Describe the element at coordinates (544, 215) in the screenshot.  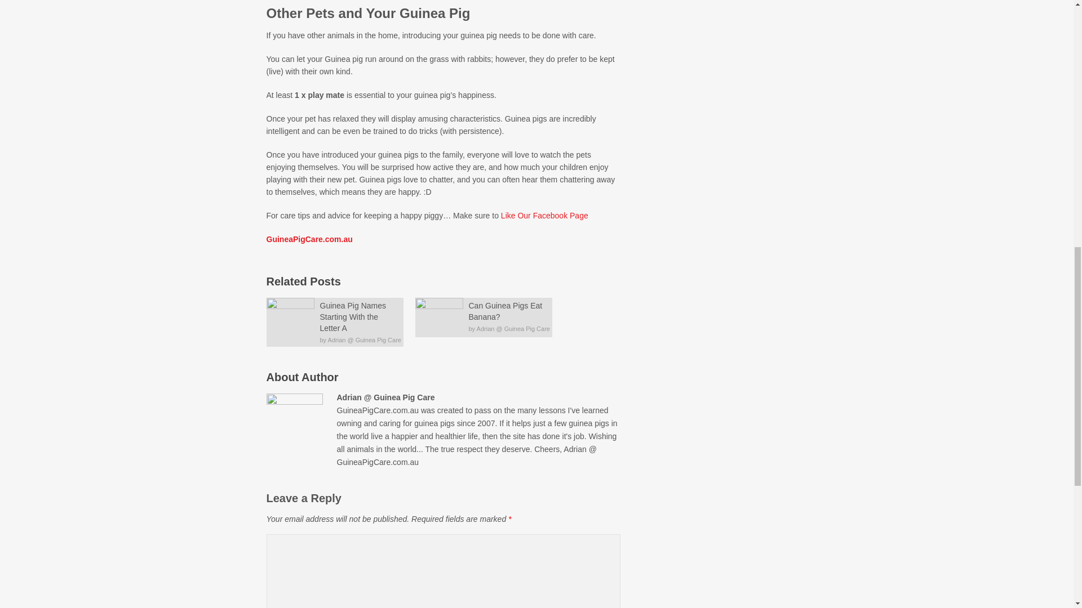
I see `Guinea Pig Care on Facebook` at that location.